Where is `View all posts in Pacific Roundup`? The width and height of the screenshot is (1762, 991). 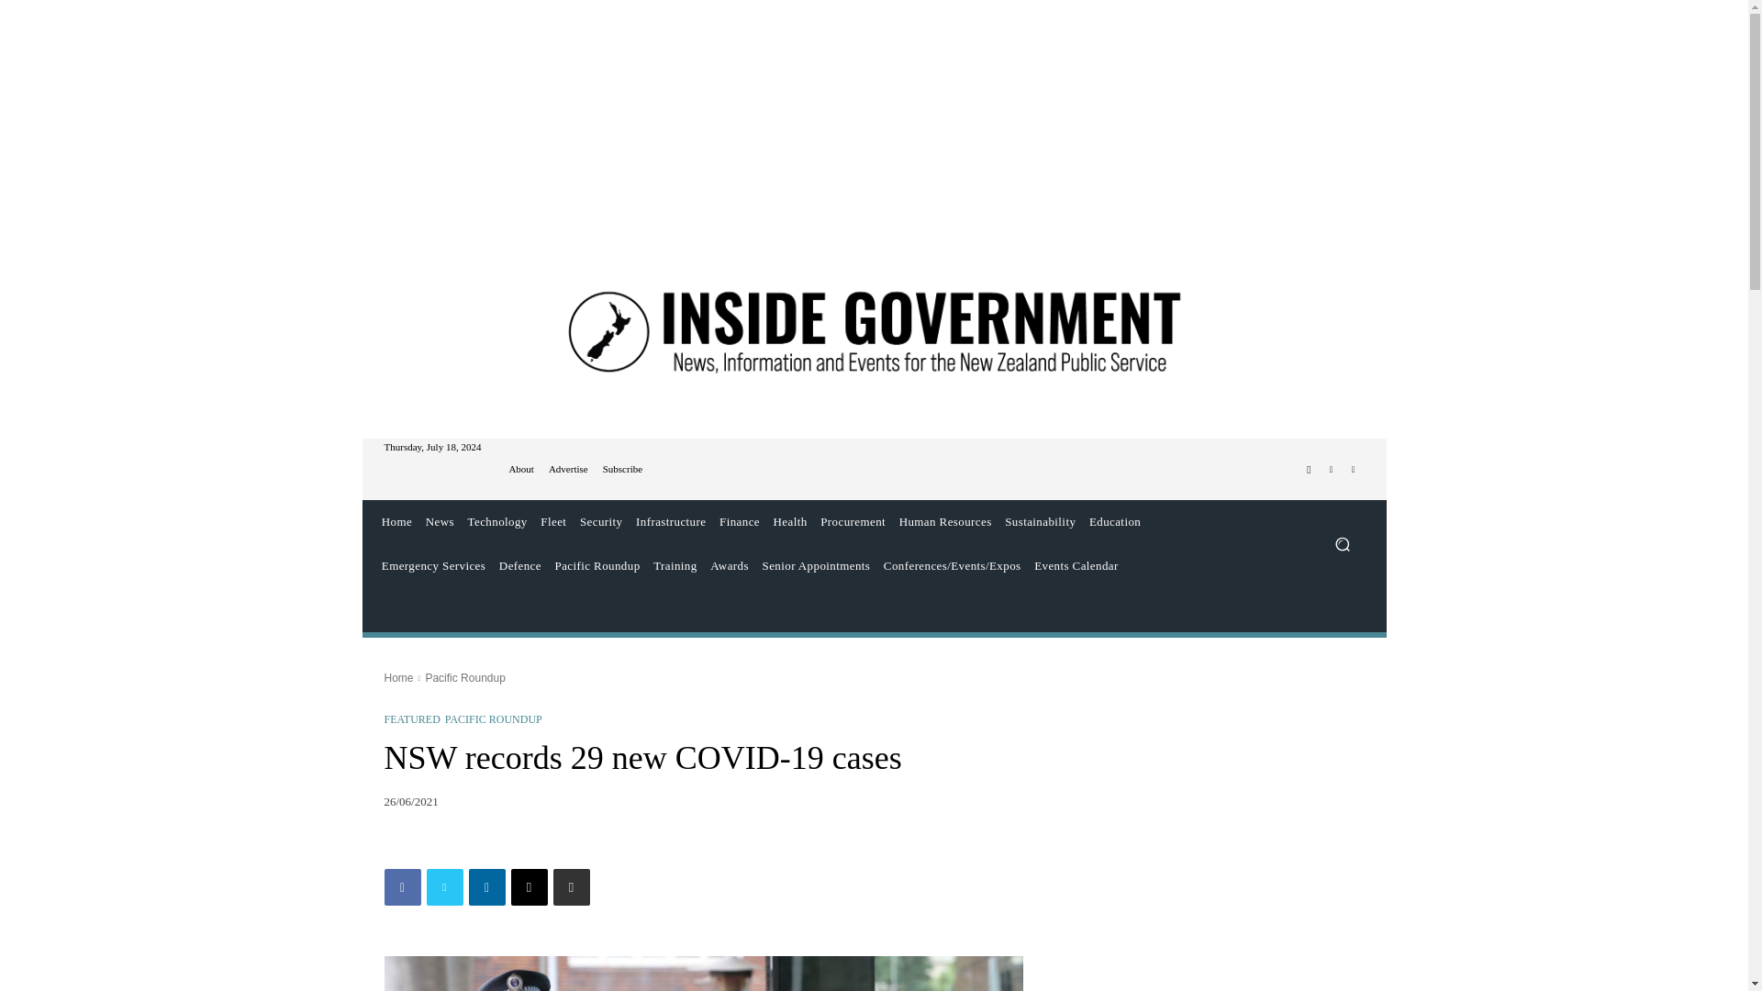 View all posts in Pacific Roundup is located at coordinates (464, 678).